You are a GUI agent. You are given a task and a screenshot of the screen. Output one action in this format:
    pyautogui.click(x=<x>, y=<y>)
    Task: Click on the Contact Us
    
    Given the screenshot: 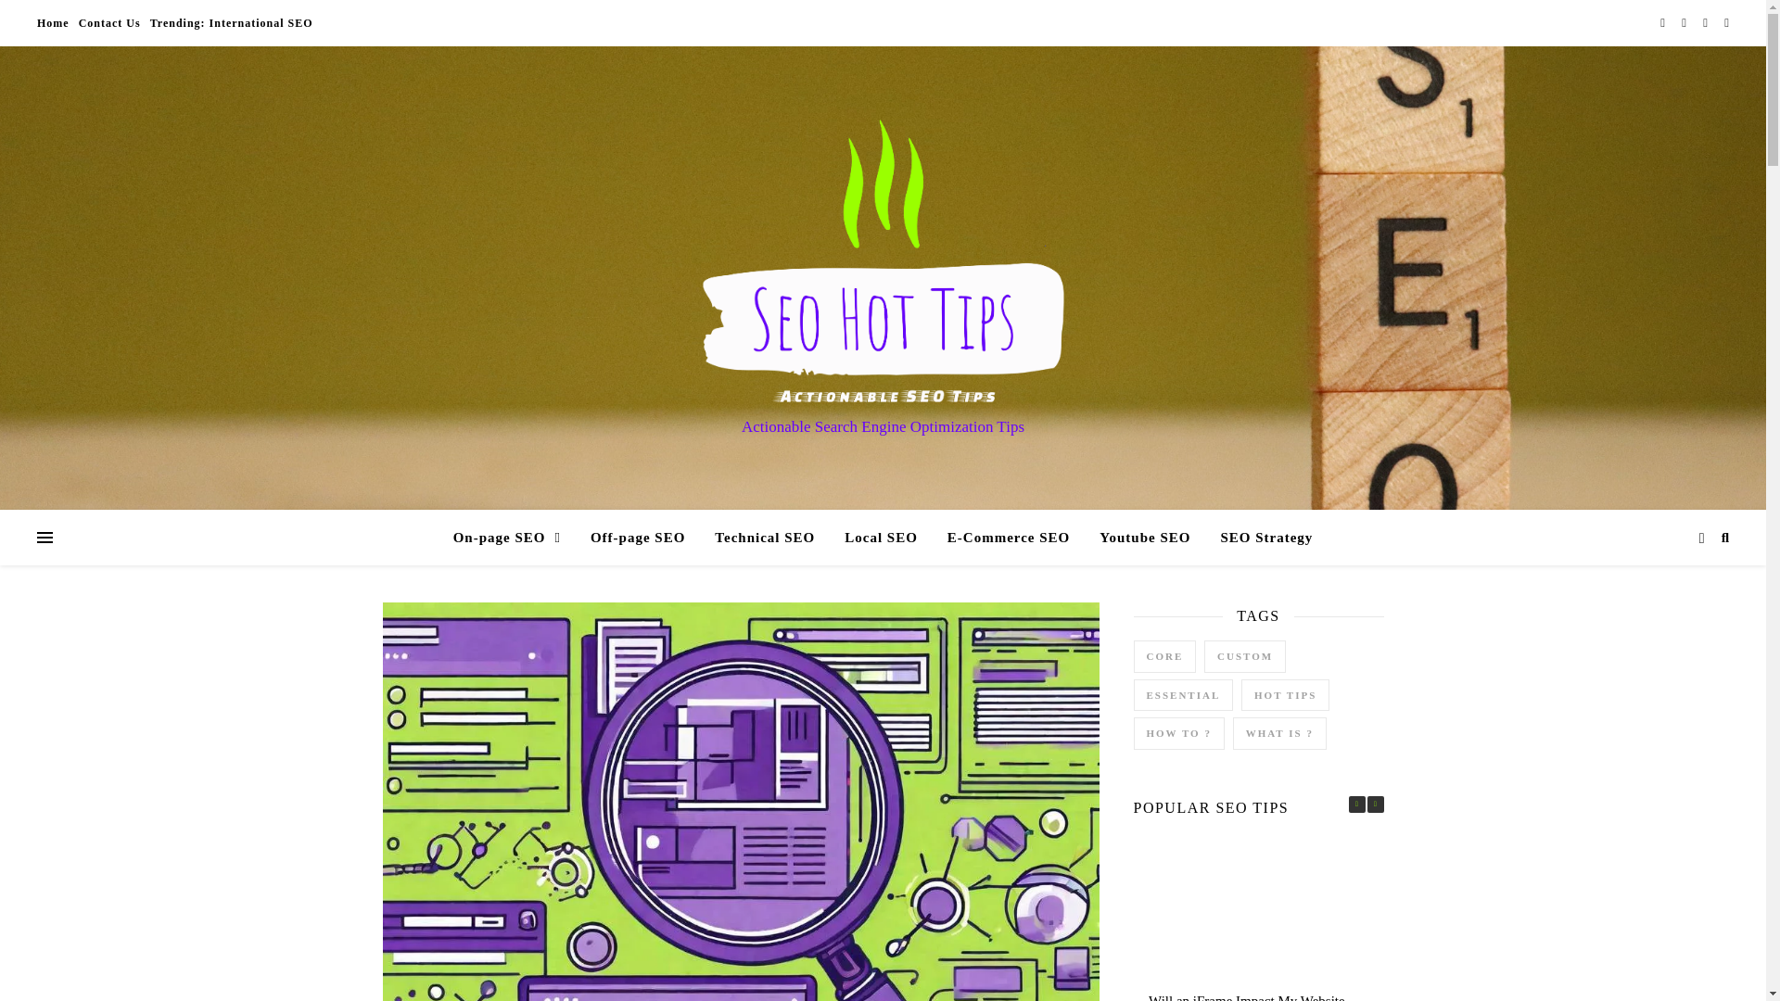 What is the action you would take?
    pyautogui.click(x=109, y=22)
    